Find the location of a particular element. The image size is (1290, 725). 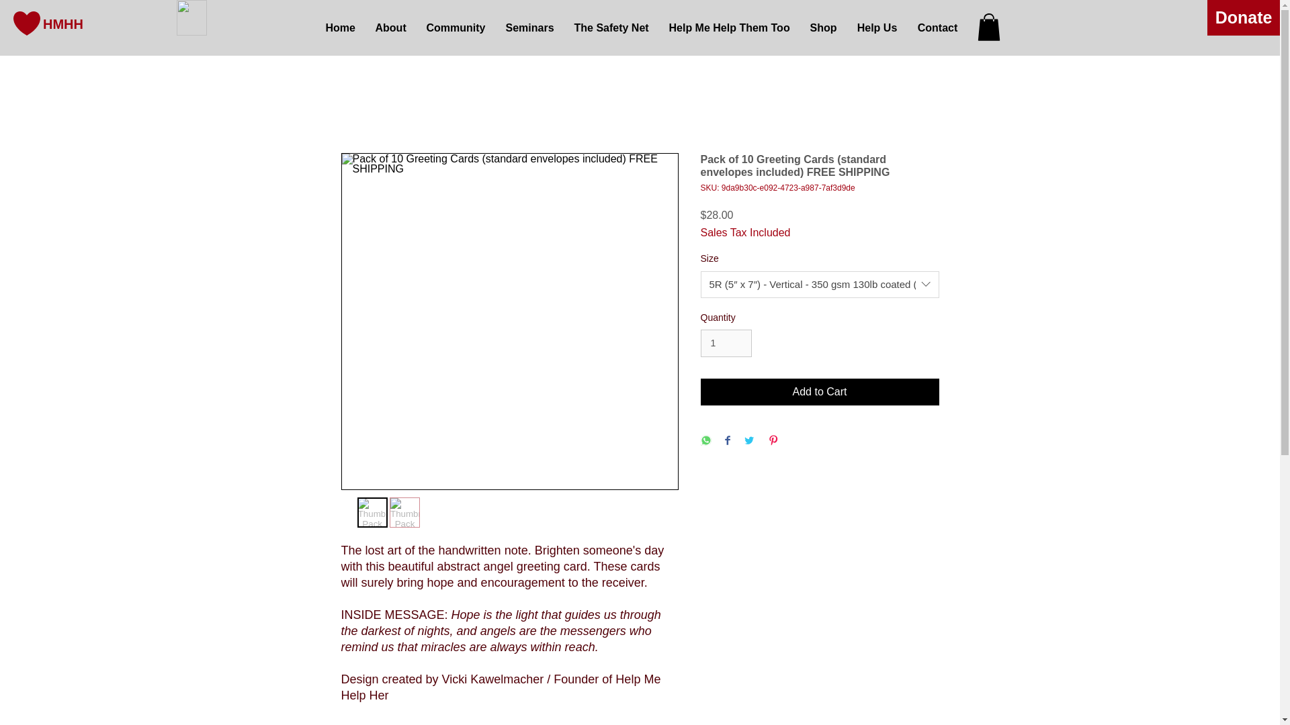

Community is located at coordinates (456, 28).